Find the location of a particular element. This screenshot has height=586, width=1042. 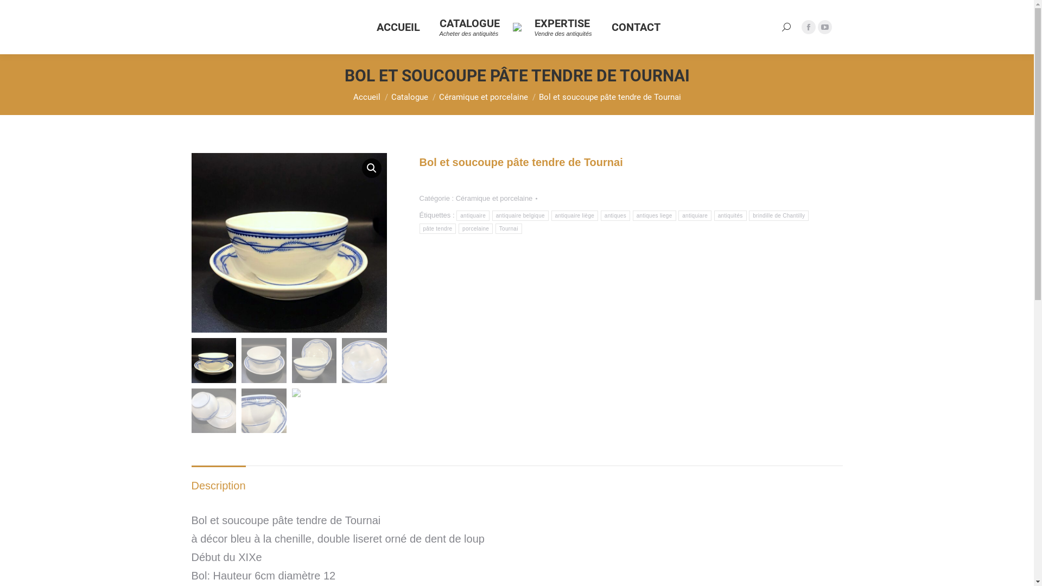

Catalogue is located at coordinates (409, 97).